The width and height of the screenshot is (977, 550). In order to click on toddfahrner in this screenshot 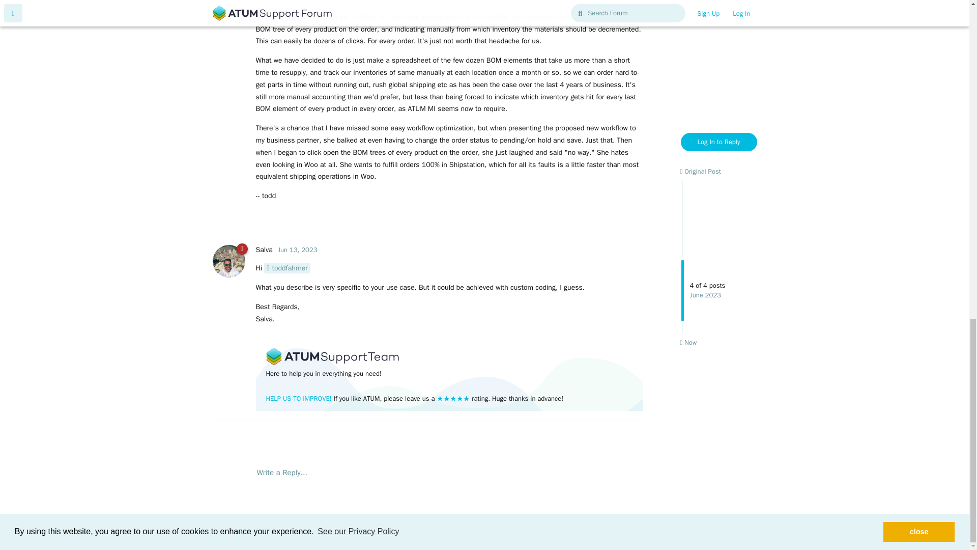, I will do `click(287, 268)`.